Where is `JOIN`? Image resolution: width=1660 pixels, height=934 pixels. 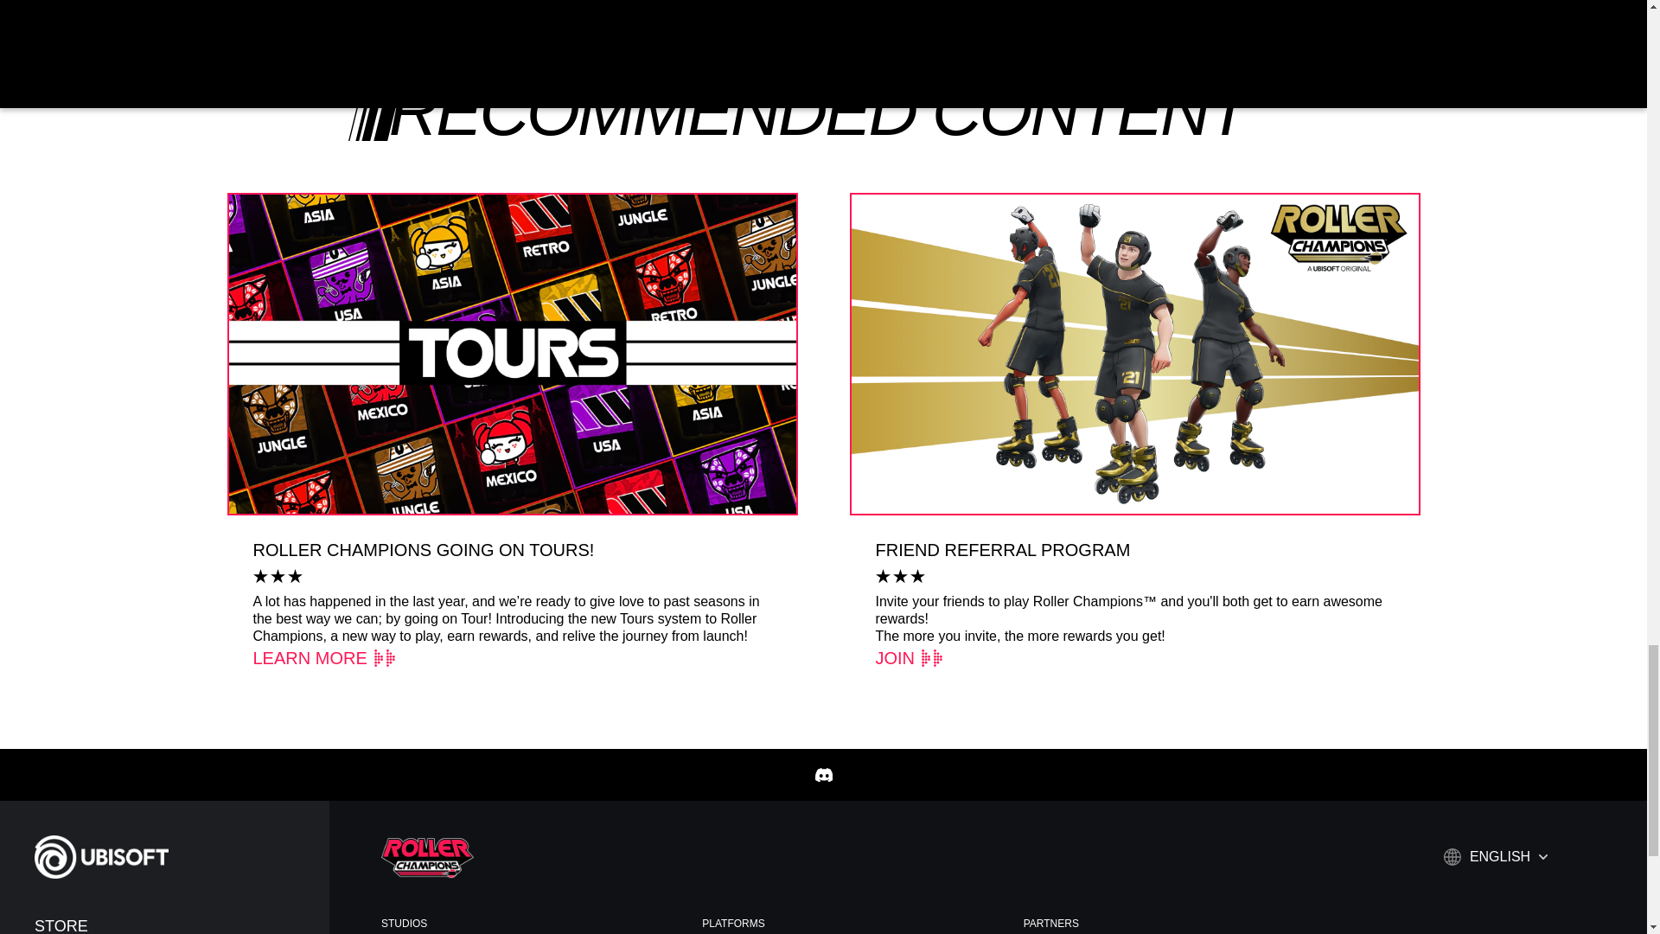
JOIN is located at coordinates (910, 658).